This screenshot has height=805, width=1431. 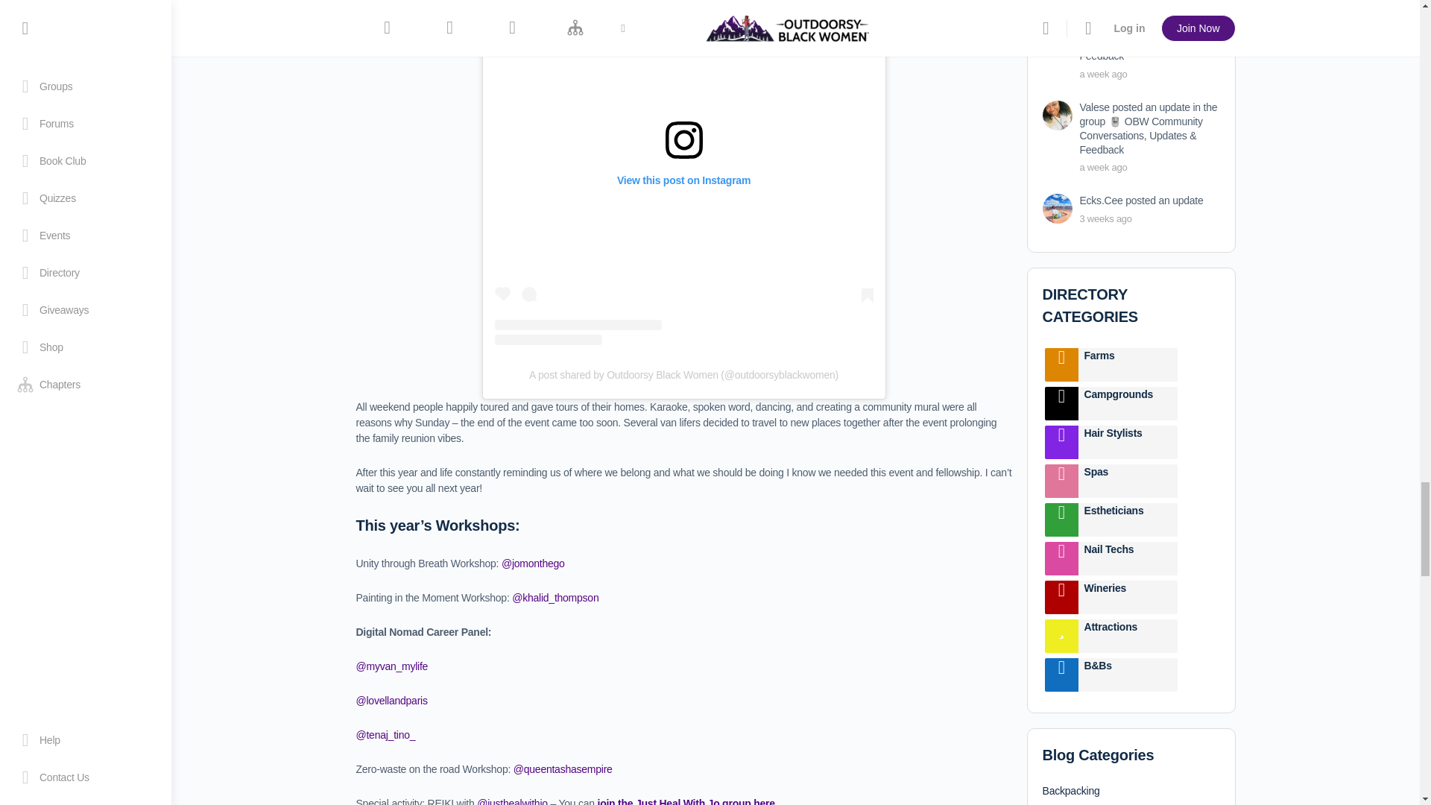 I want to click on Farms, so click(x=1061, y=364).